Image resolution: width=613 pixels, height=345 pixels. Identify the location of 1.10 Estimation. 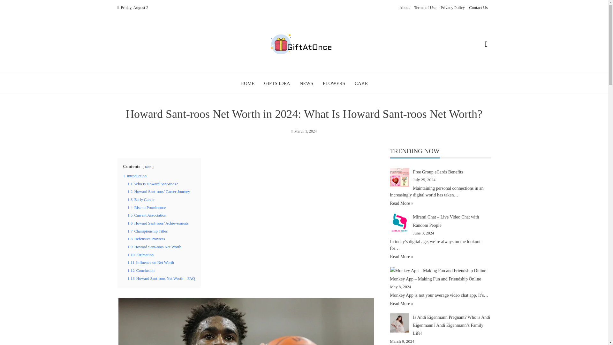
(140, 255).